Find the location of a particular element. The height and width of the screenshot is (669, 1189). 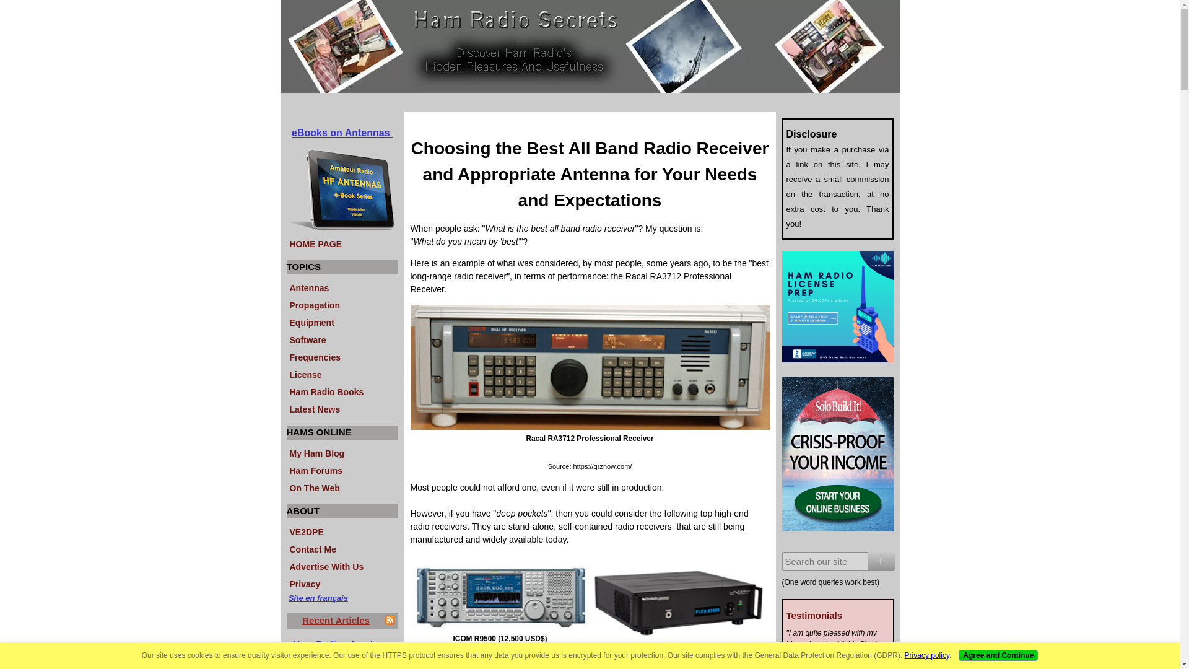

Contact Me is located at coordinates (342, 548).